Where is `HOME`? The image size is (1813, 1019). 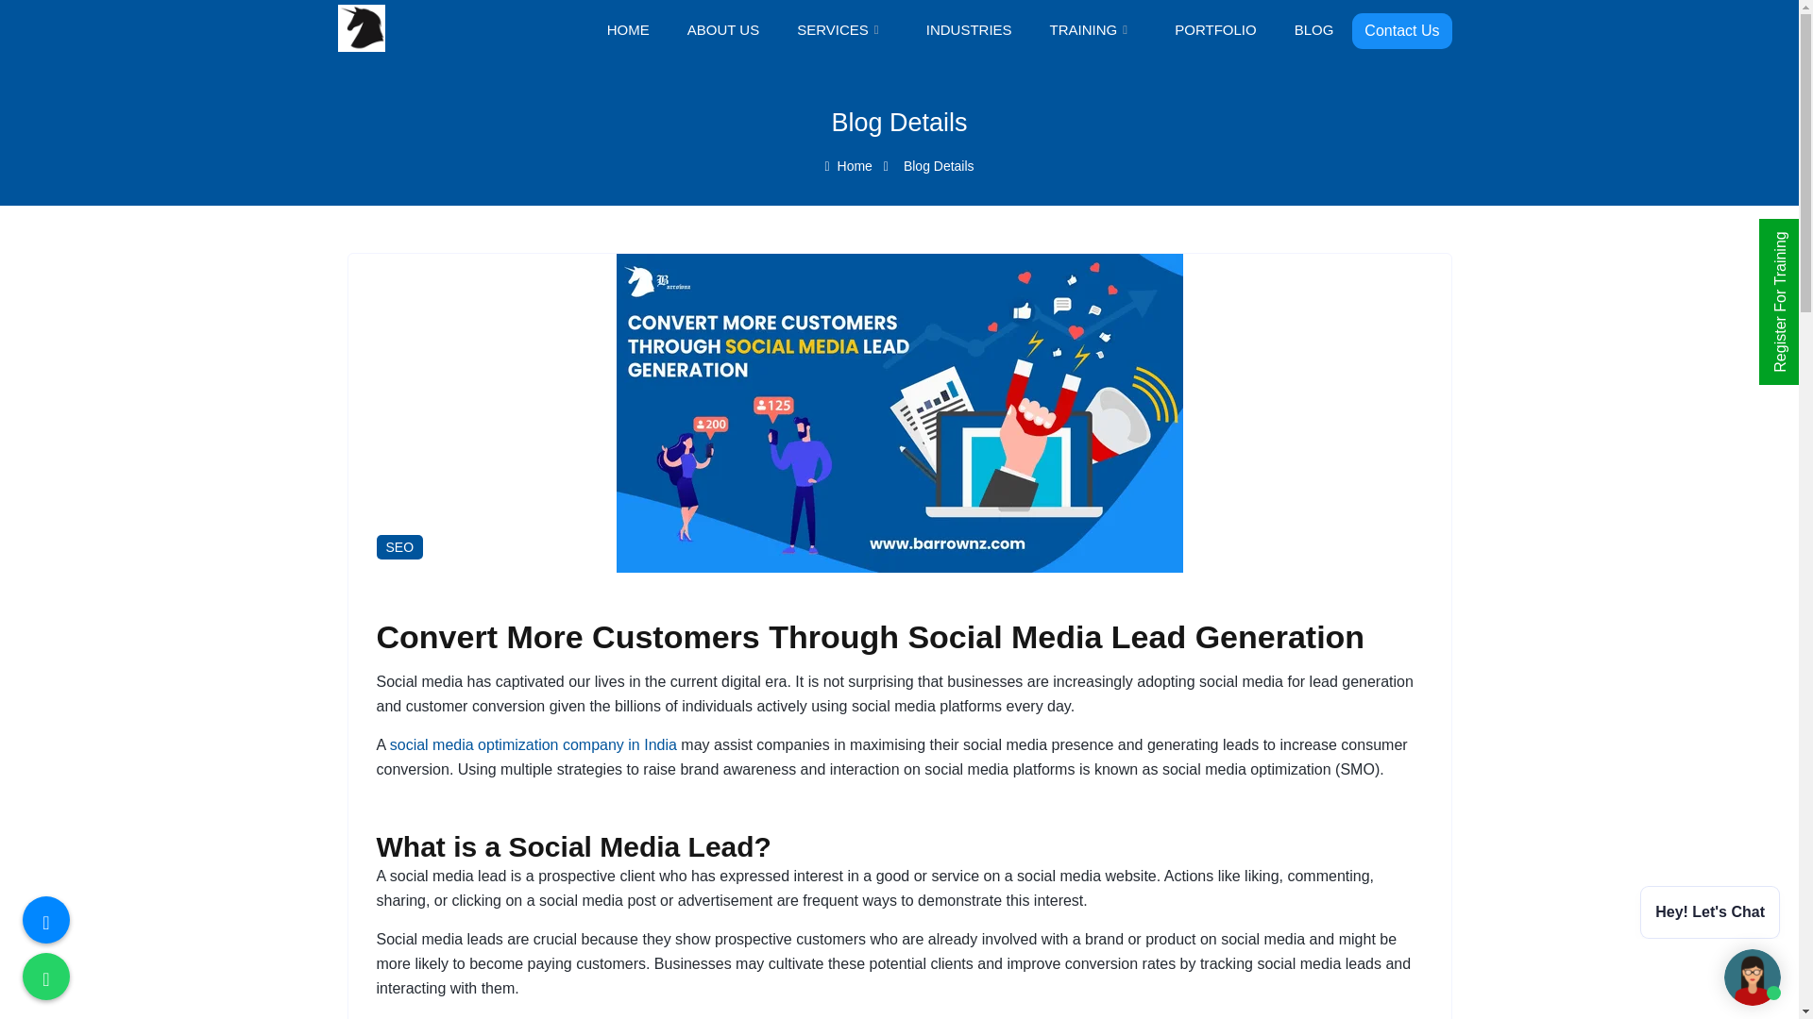 HOME is located at coordinates (628, 30).